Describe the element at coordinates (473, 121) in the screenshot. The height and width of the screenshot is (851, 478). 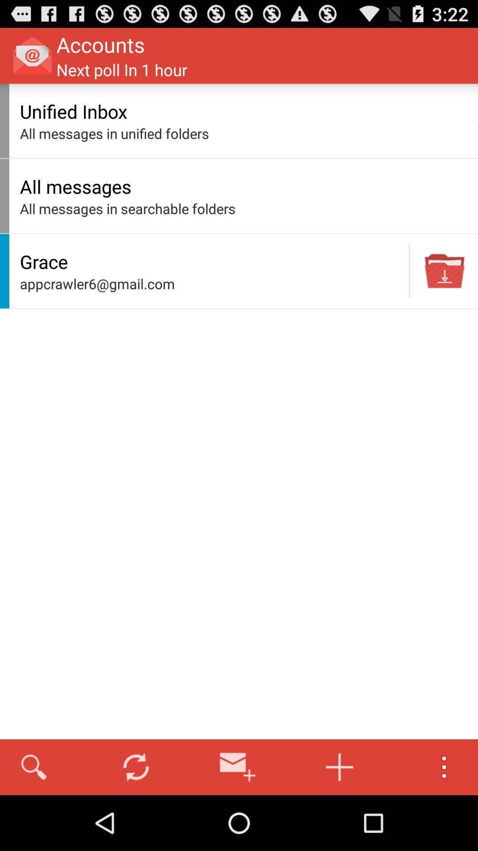
I see `turn off the app to the right of the unified inbox app` at that location.